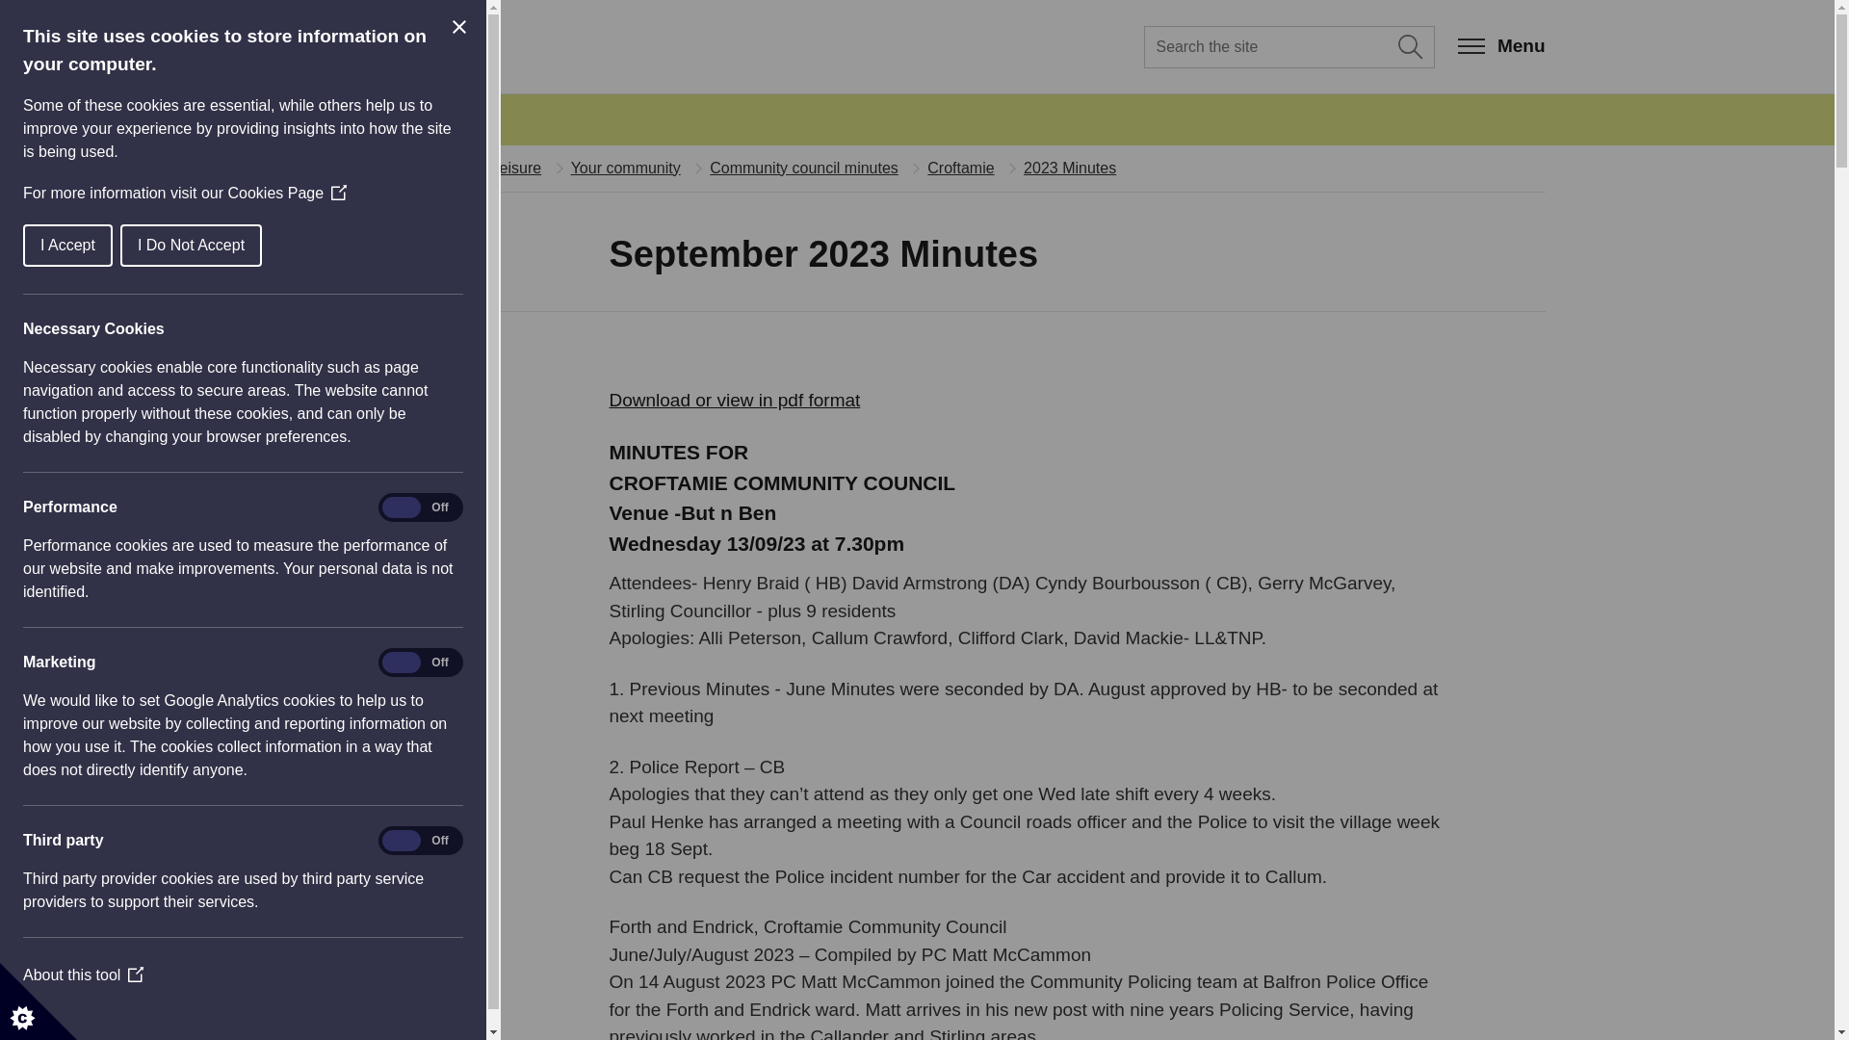  What do you see at coordinates (309, 168) in the screenshot?
I see `Home` at bounding box center [309, 168].